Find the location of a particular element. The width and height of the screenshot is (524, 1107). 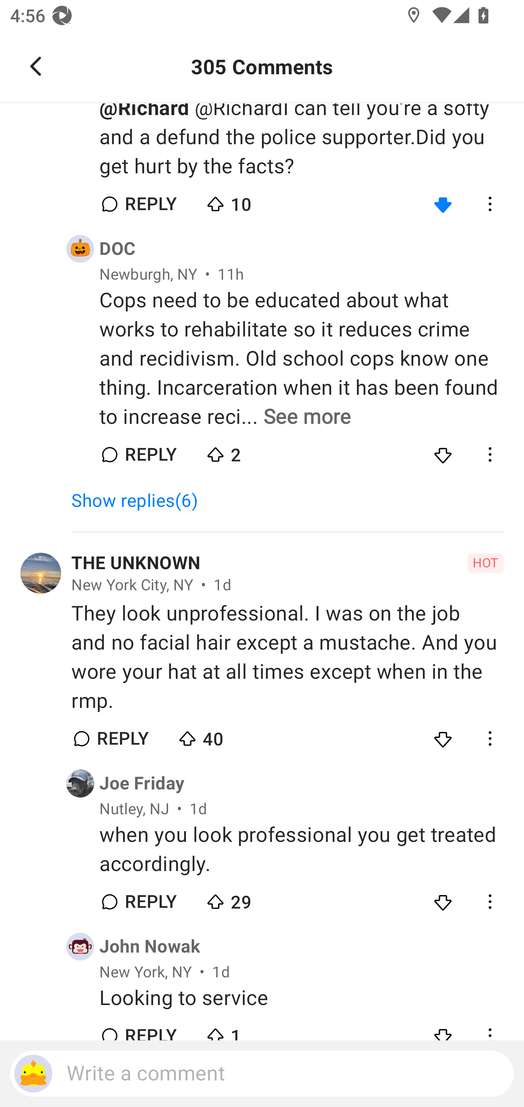

Show replies(6) is located at coordinates (140, 501).